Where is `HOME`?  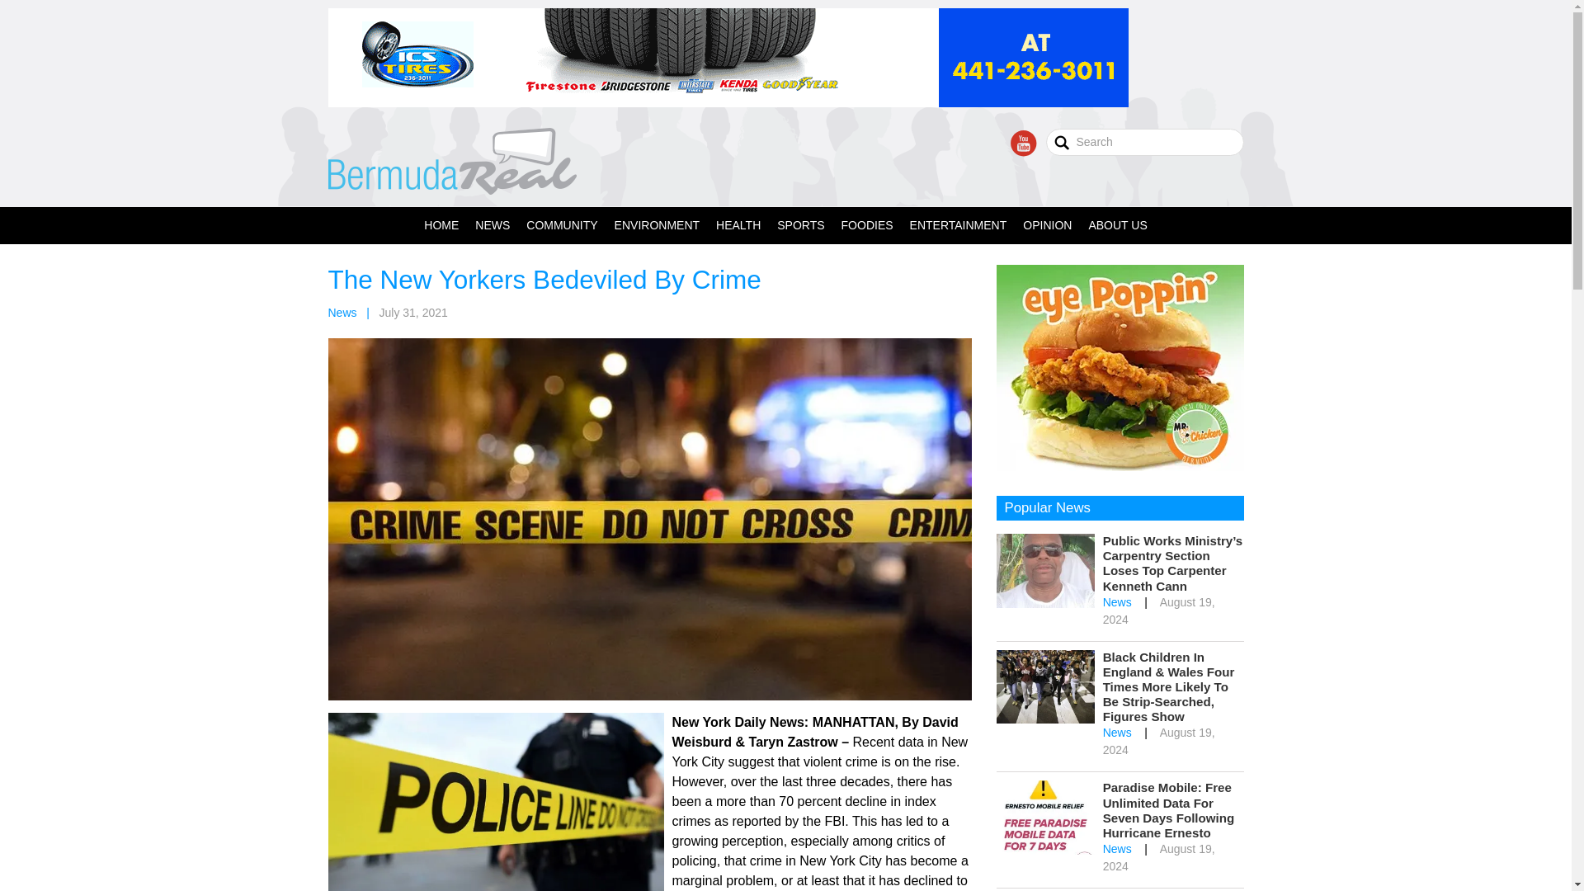
HOME is located at coordinates (441, 224).